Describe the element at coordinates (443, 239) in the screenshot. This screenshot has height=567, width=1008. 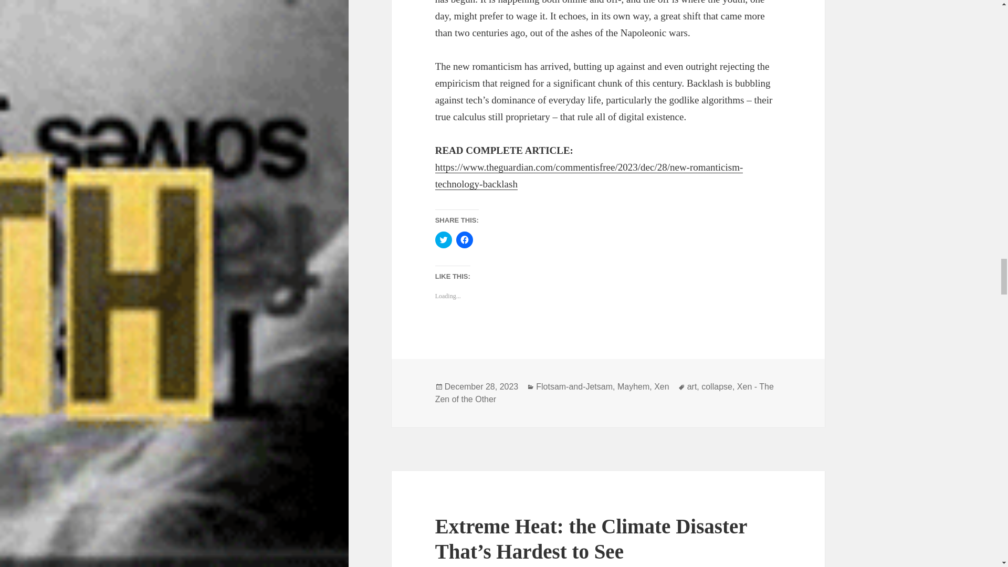
I see `Click to share on Twitter` at that location.